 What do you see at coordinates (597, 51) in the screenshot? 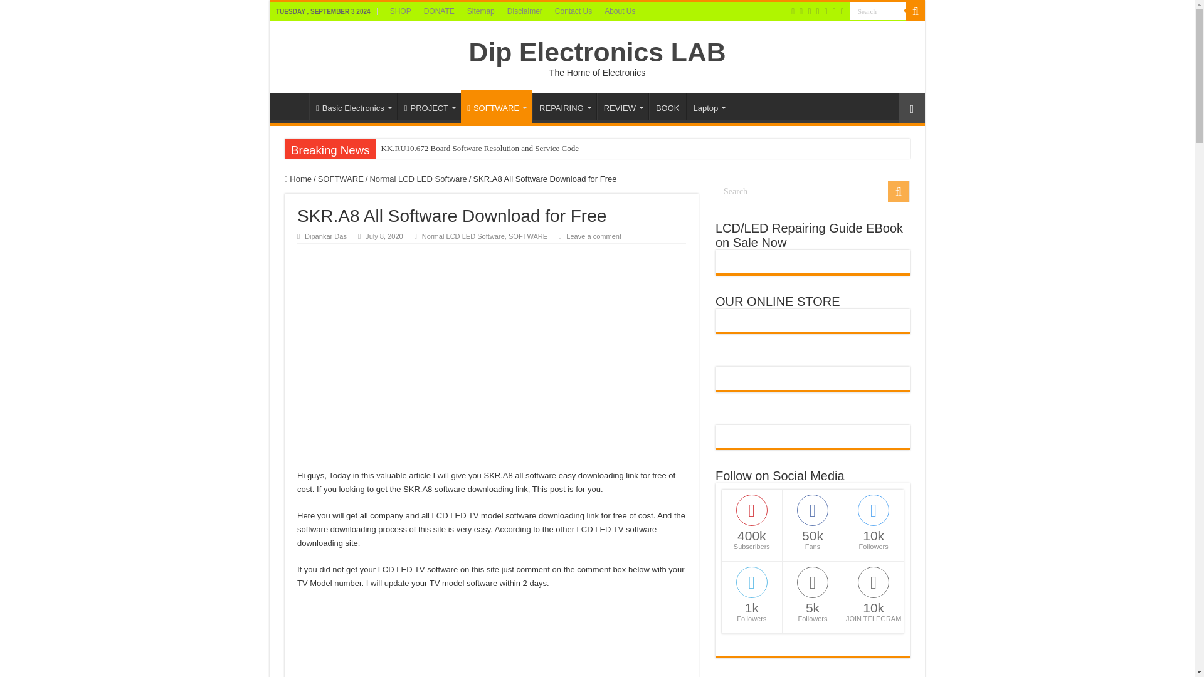
I see `Dip Electronics LAB` at bounding box center [597, 51].